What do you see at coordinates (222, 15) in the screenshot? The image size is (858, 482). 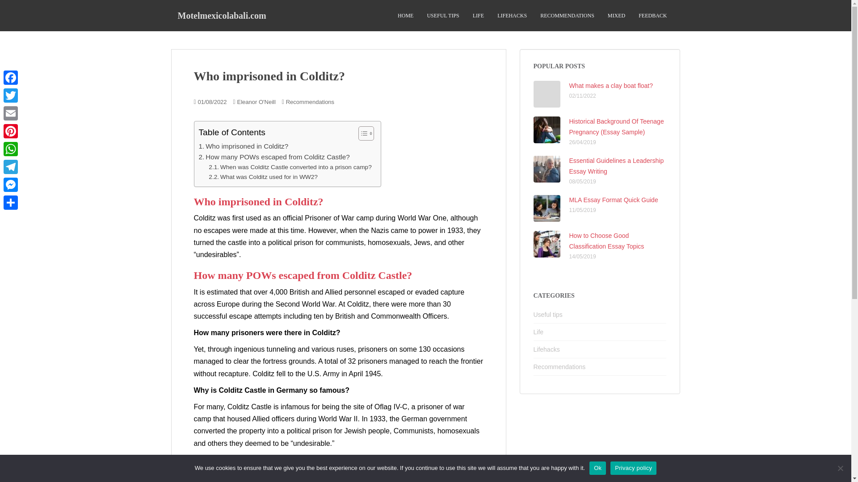 I see `Motelmexicolabali.com` at bounding box center [222, 15].